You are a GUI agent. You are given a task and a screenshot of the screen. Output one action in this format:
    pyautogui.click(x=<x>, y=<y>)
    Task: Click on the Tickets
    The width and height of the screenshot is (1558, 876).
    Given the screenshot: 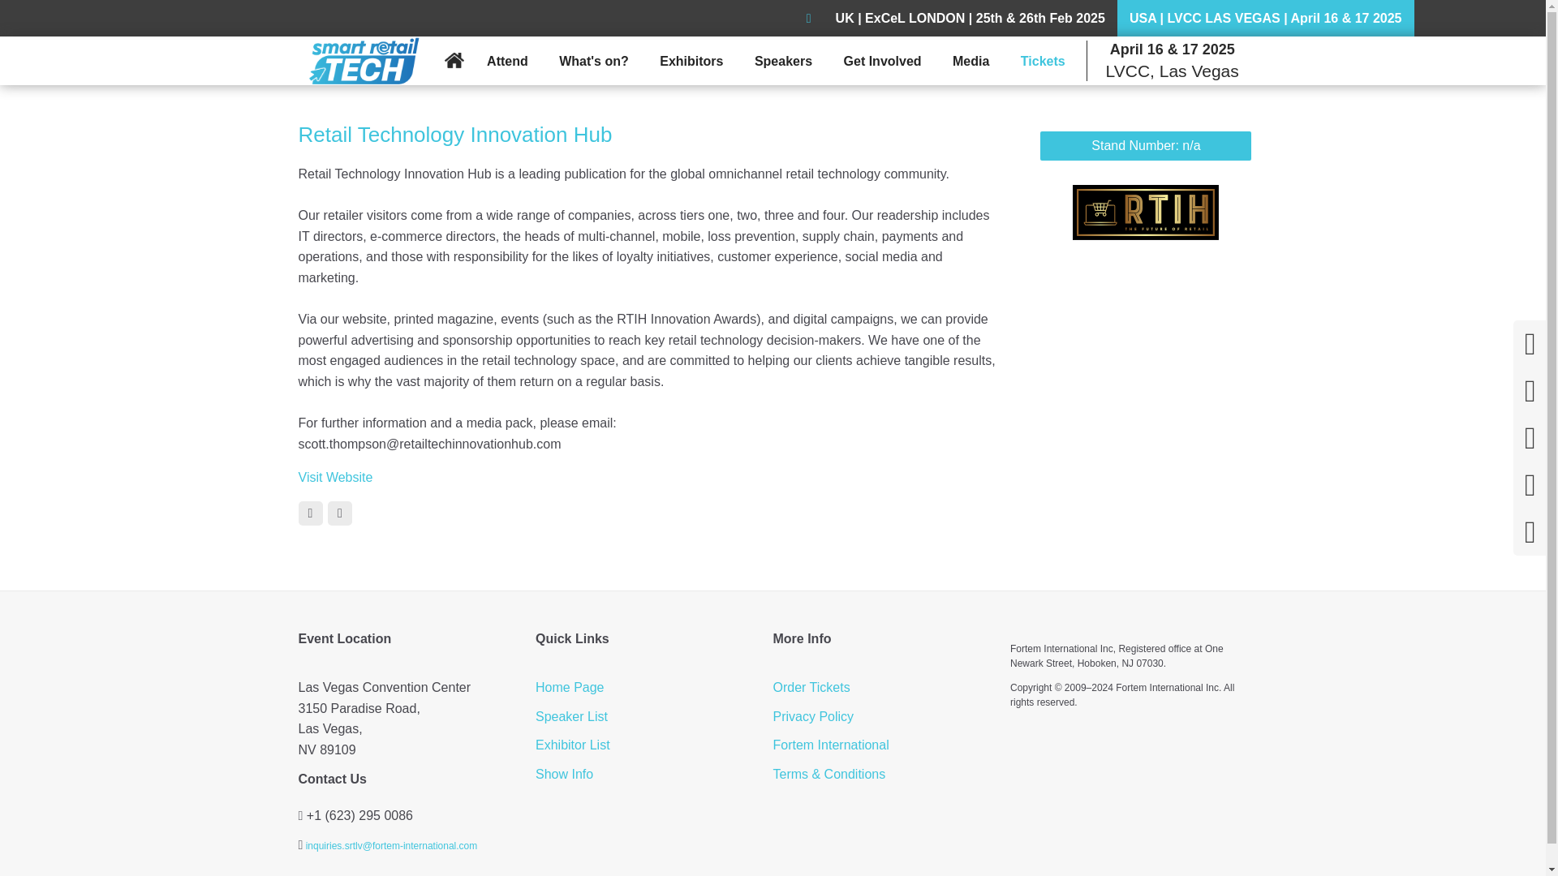 What is the action you would take?
    pyautogui.click(x=1039, y=62)
    